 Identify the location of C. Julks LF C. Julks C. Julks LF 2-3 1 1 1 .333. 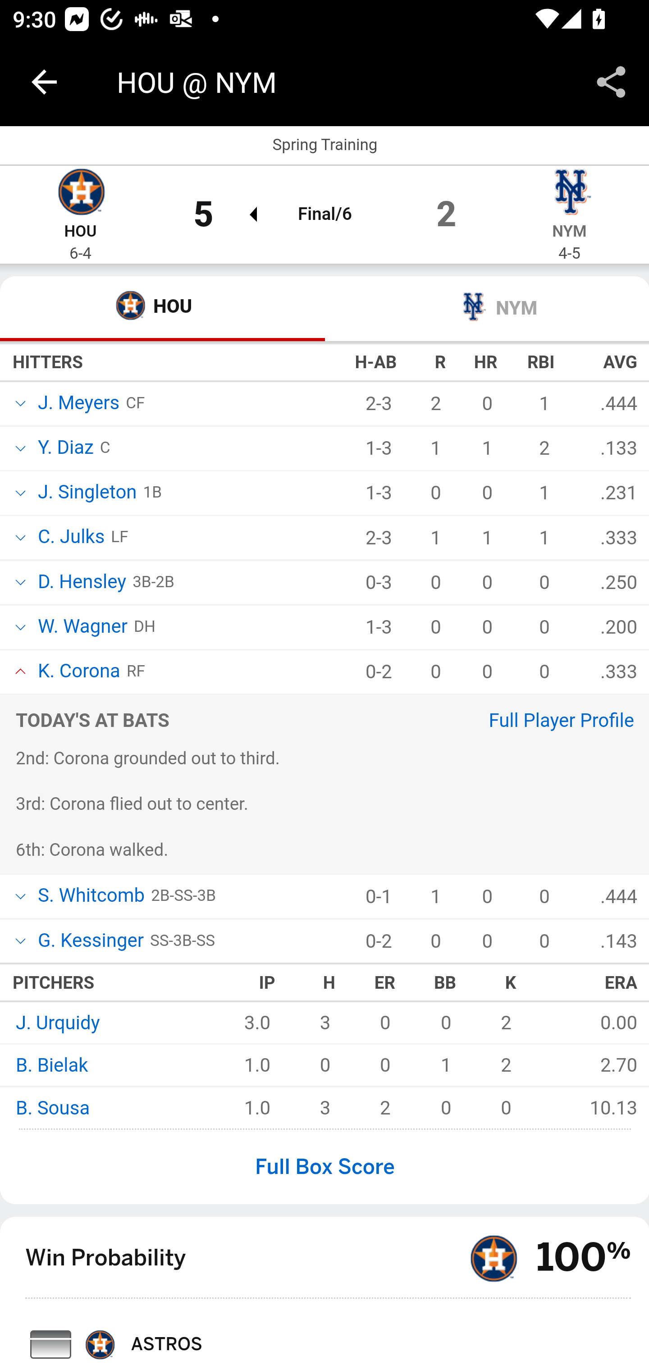
(324, 539).